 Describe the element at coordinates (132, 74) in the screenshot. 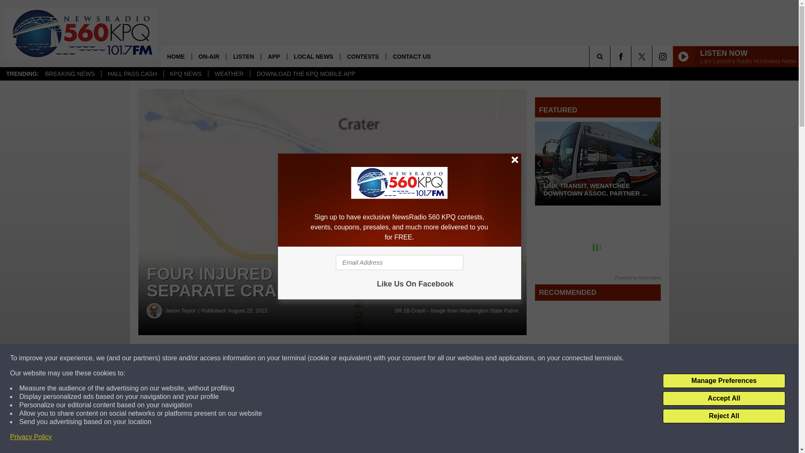

I see `HALL PASS CASH` at that location.